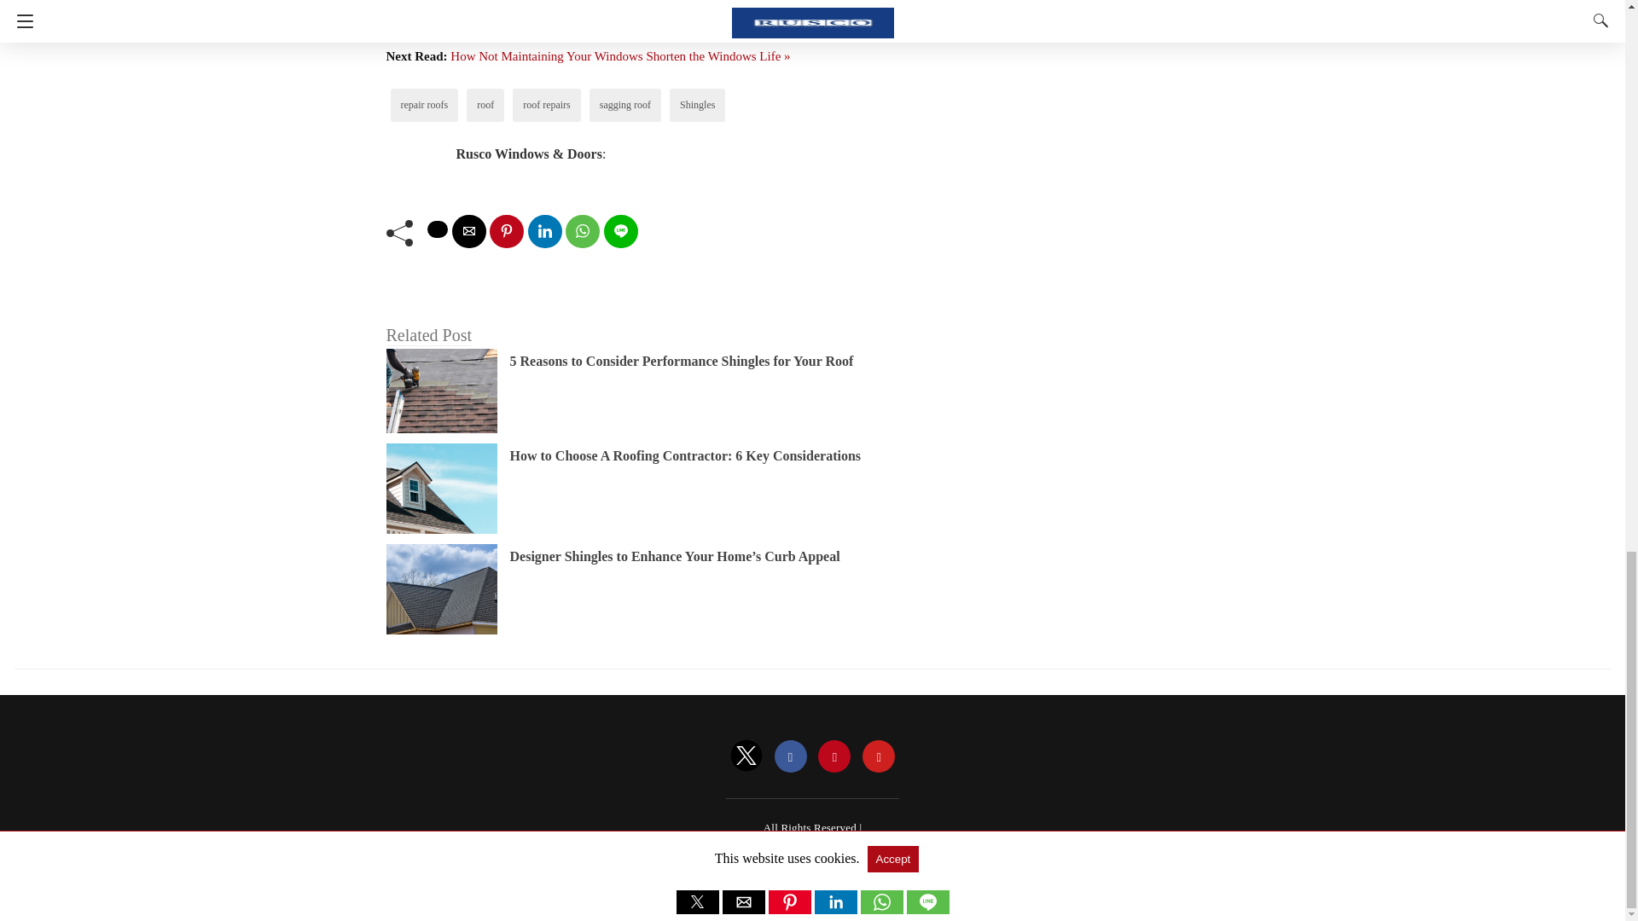 The image size is (1638, 921). Describe the element at coordinates (879, 757) in the screenshot. I see `youtube profile` at that location.